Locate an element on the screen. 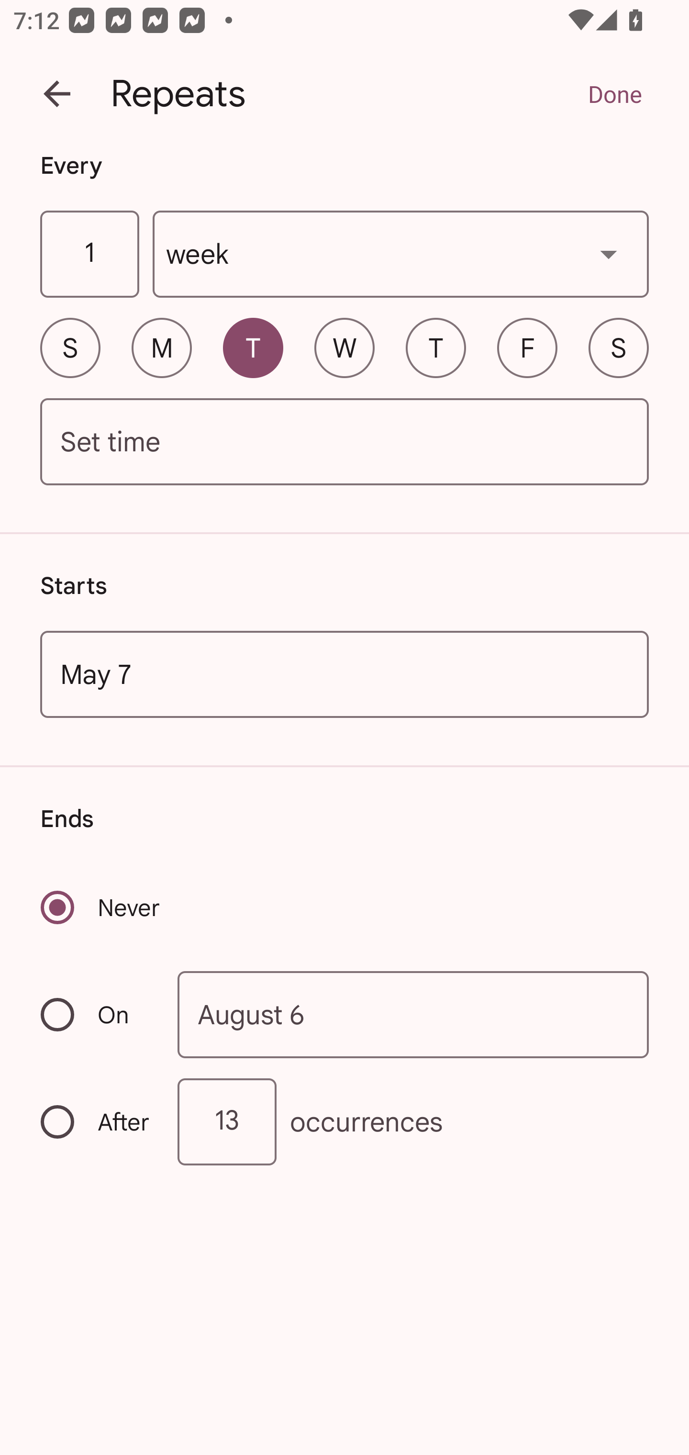  M Monday is located at coordinates (162, 347).